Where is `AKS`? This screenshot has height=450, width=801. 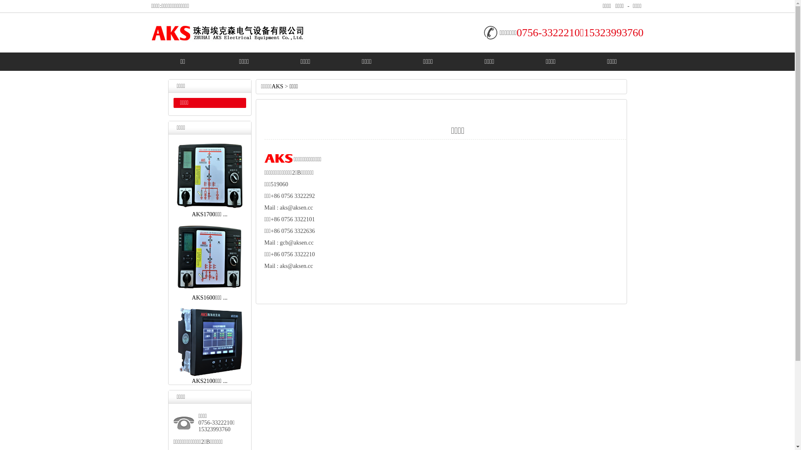
AKS is located at coordinates (277, 87).